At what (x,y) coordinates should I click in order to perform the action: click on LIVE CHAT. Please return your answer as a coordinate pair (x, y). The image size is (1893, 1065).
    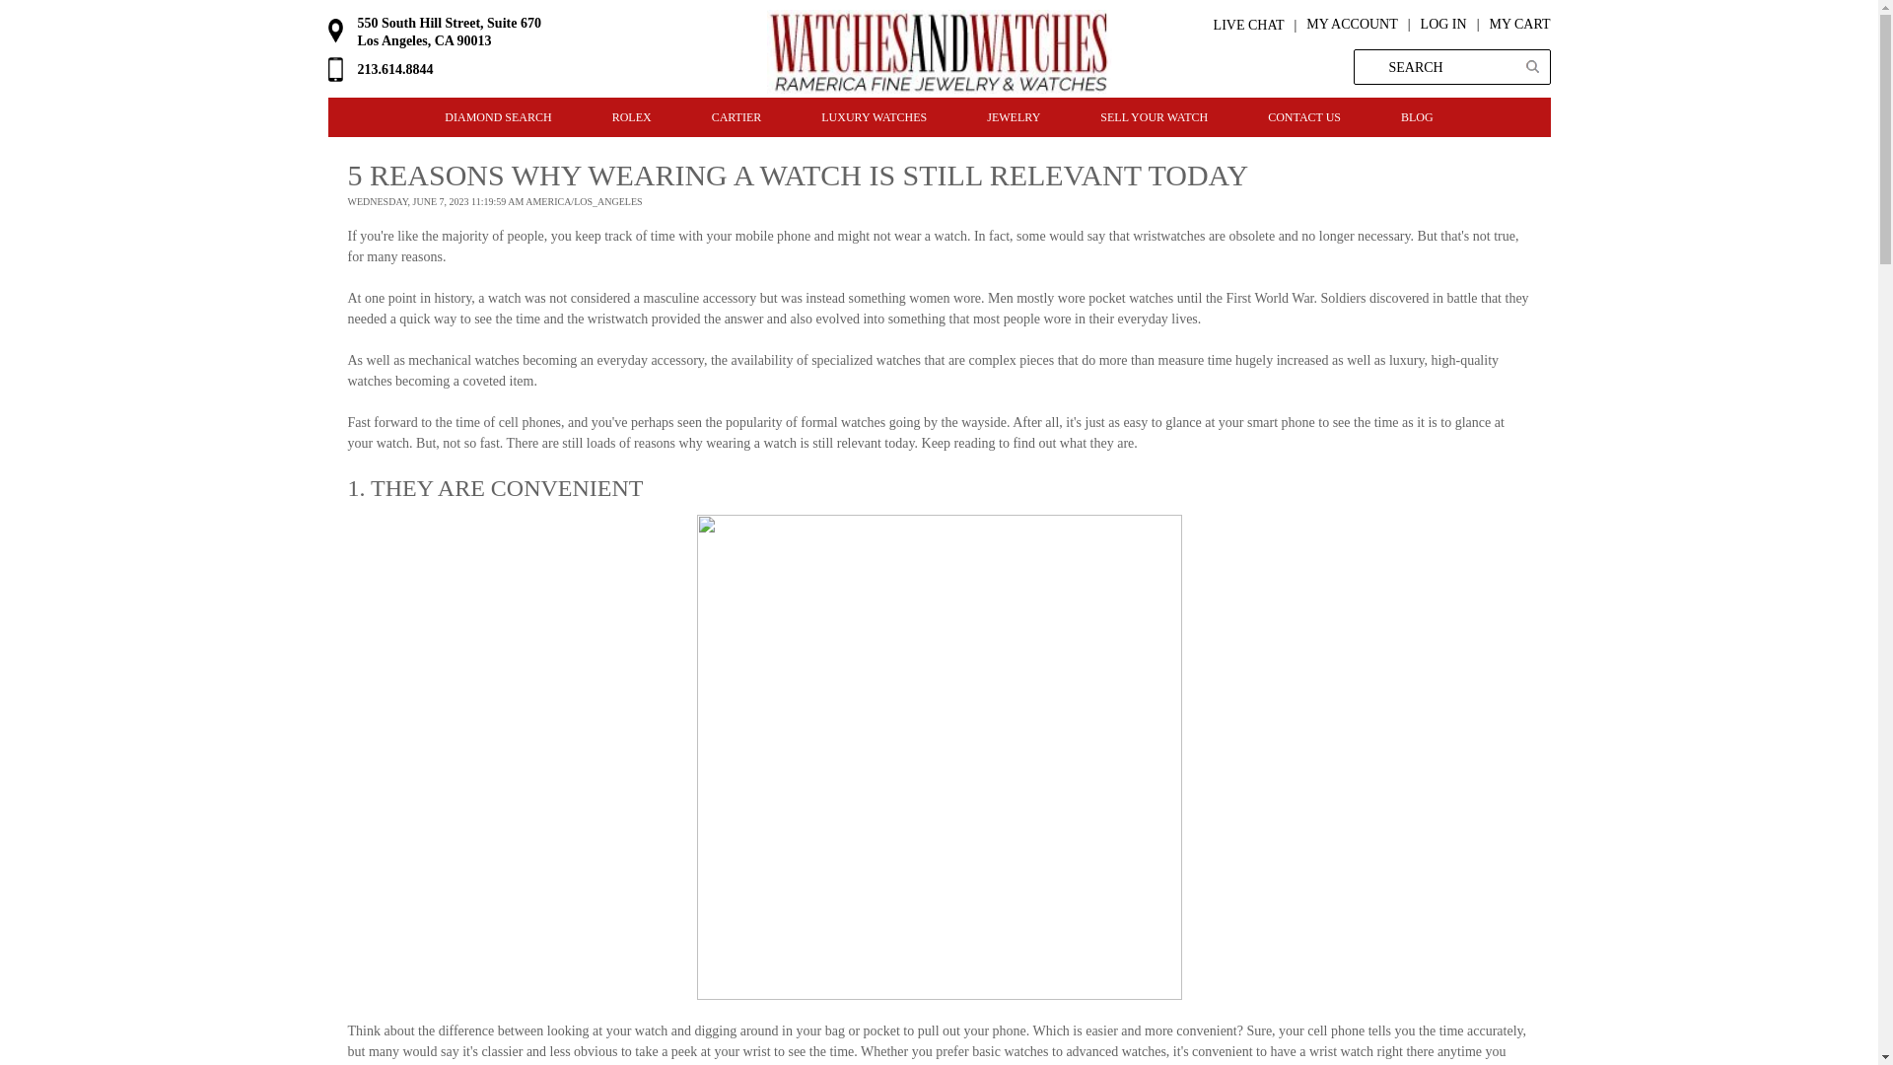
    Looking at the image, I should click on (1260, 26).